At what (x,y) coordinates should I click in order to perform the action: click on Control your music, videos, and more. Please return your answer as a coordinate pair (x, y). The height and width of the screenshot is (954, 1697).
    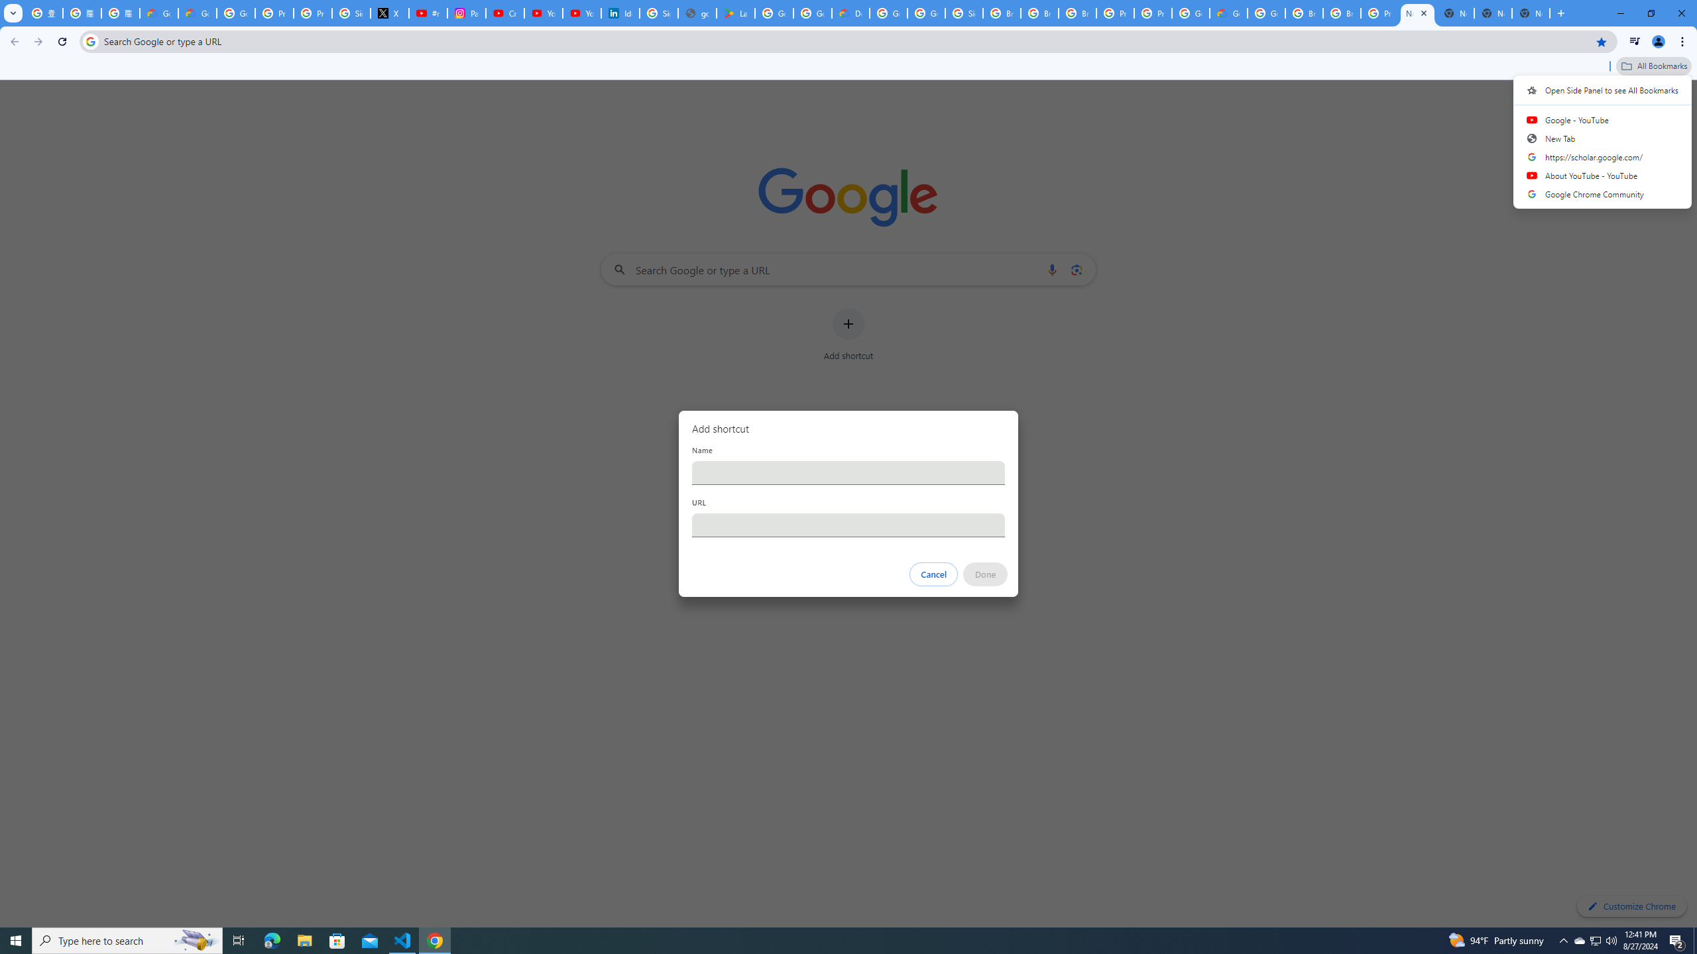
    Looking at the image, I should click on (1635, 42).